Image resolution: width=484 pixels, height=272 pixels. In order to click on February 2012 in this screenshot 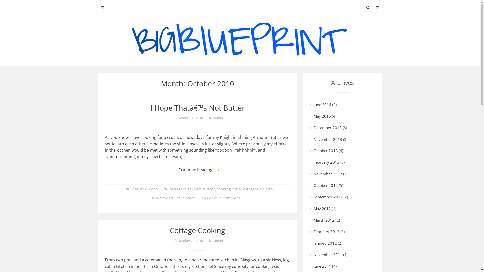, I will do `click(326, 232)`.